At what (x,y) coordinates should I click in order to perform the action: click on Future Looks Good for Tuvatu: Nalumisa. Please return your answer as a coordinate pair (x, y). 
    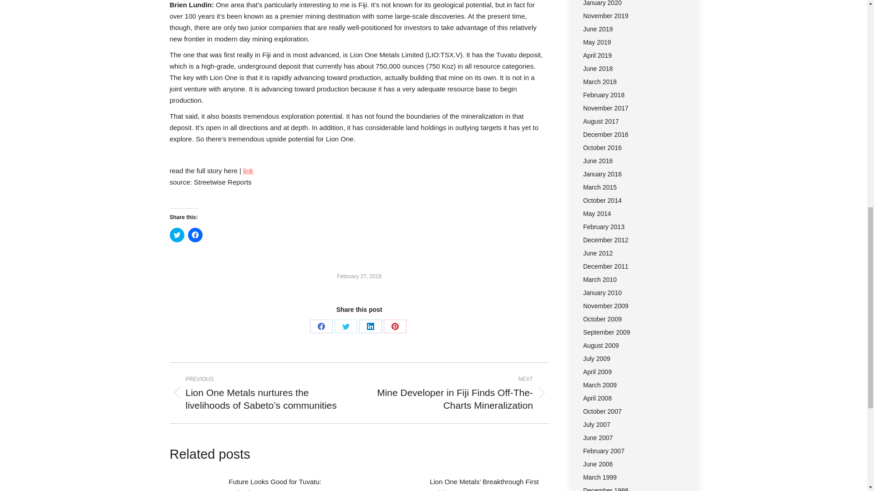
    Looking at the image, I should click on (288, 483).